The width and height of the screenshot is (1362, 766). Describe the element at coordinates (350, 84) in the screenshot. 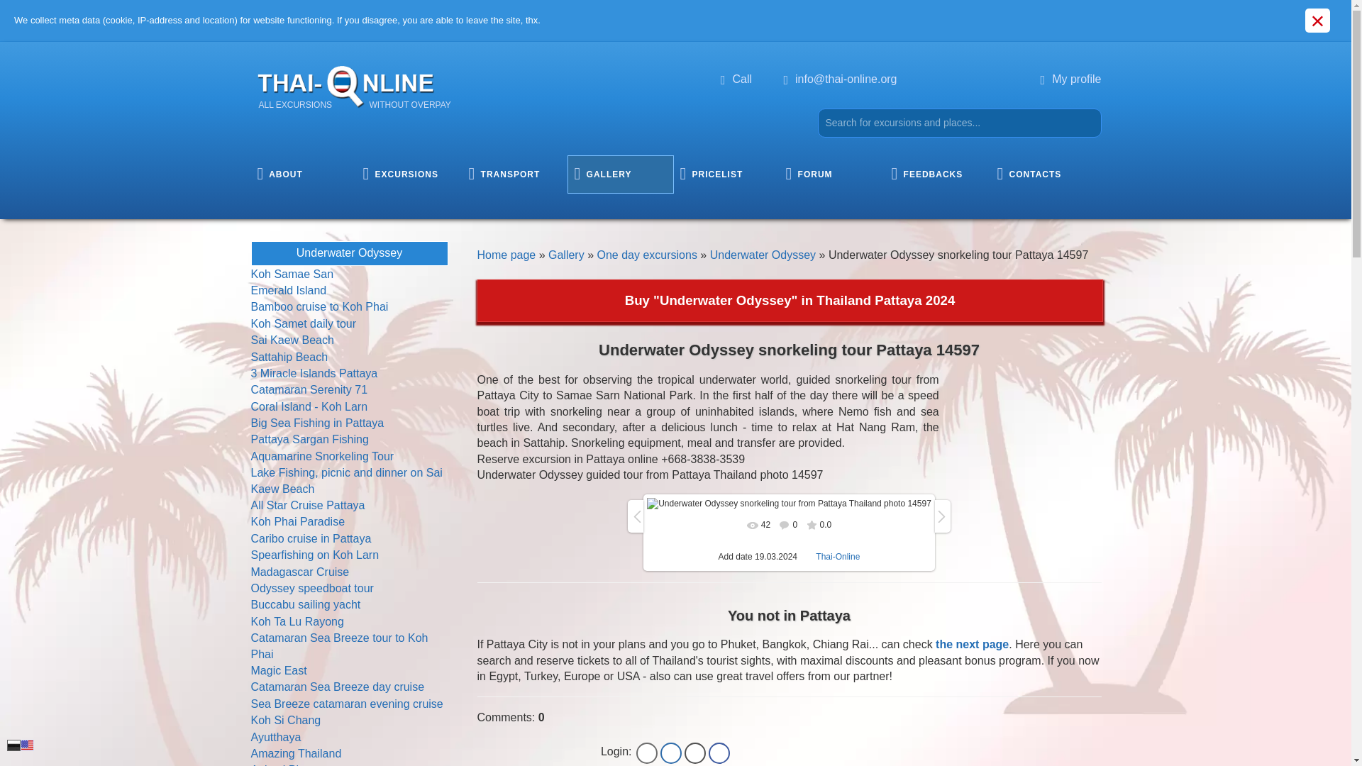

I see `ABOUT` at that location.